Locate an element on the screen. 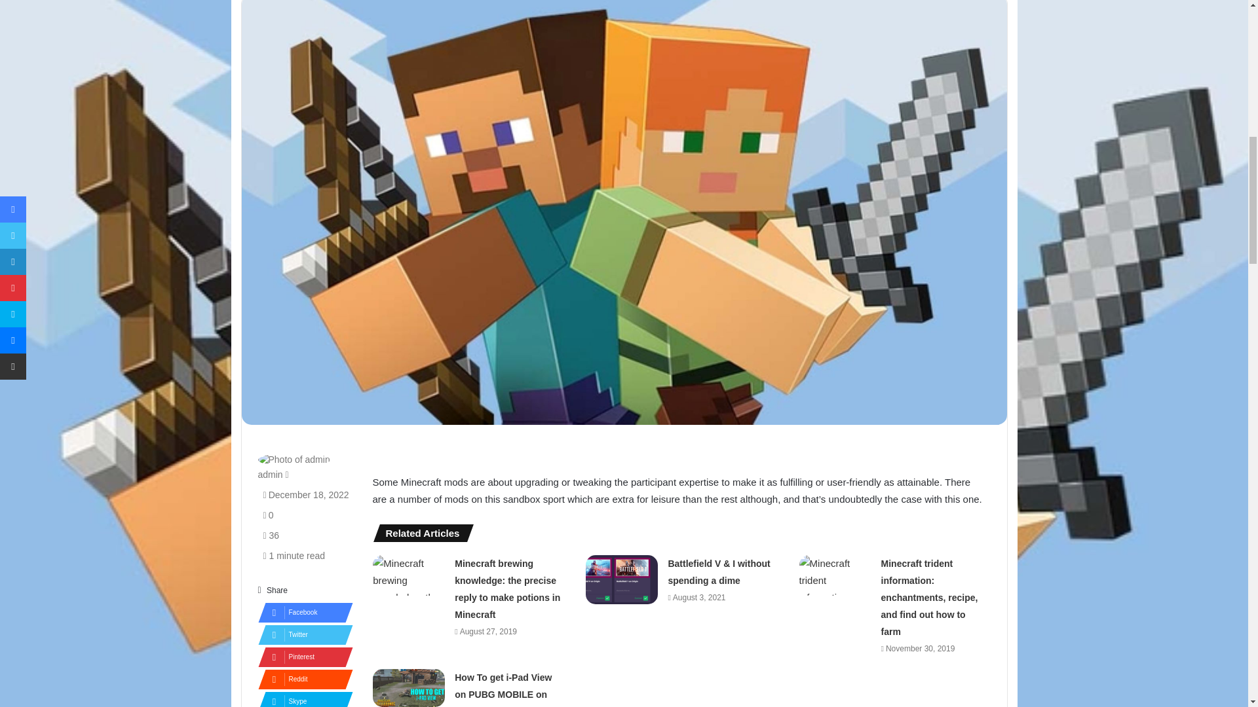 The height and width of the screenshot is (707, 1258). 1587377084 How To get i Pad View on PUBG MOBILE on Any.webp is located at coordinates (409, 687).